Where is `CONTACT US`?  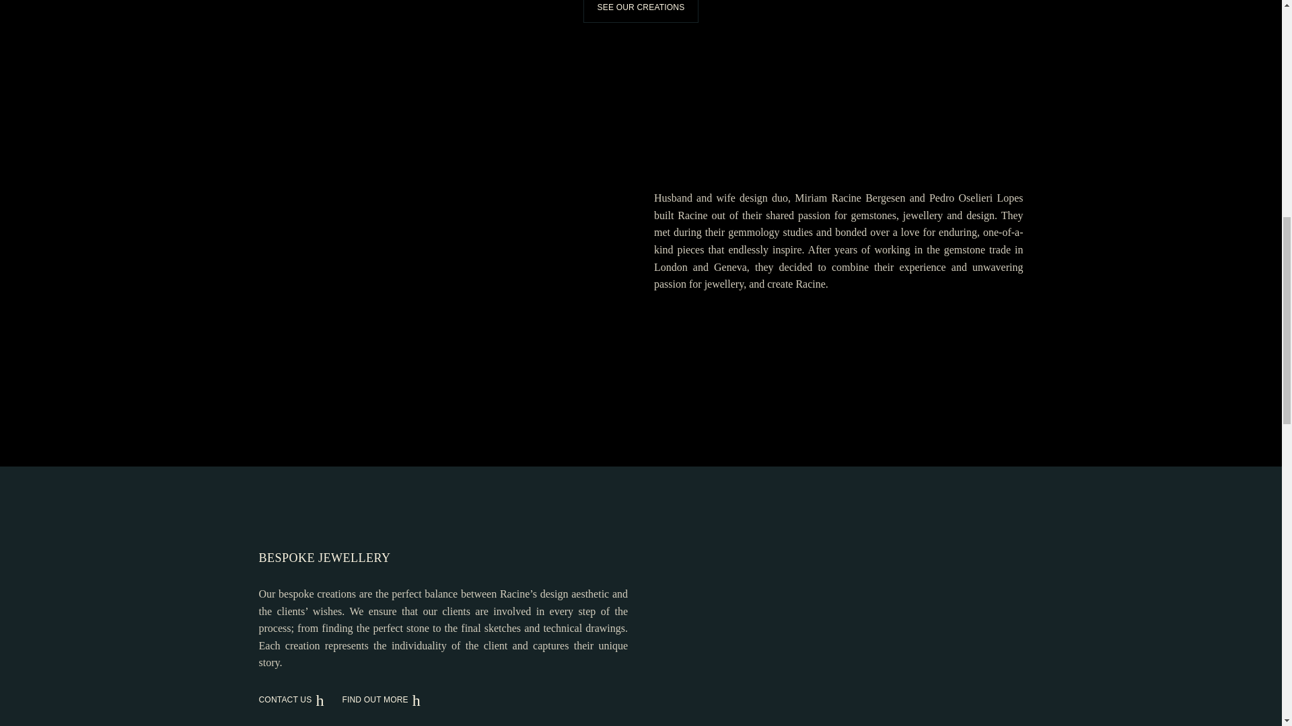
CONTACT US is located at coordinates (297, 699).